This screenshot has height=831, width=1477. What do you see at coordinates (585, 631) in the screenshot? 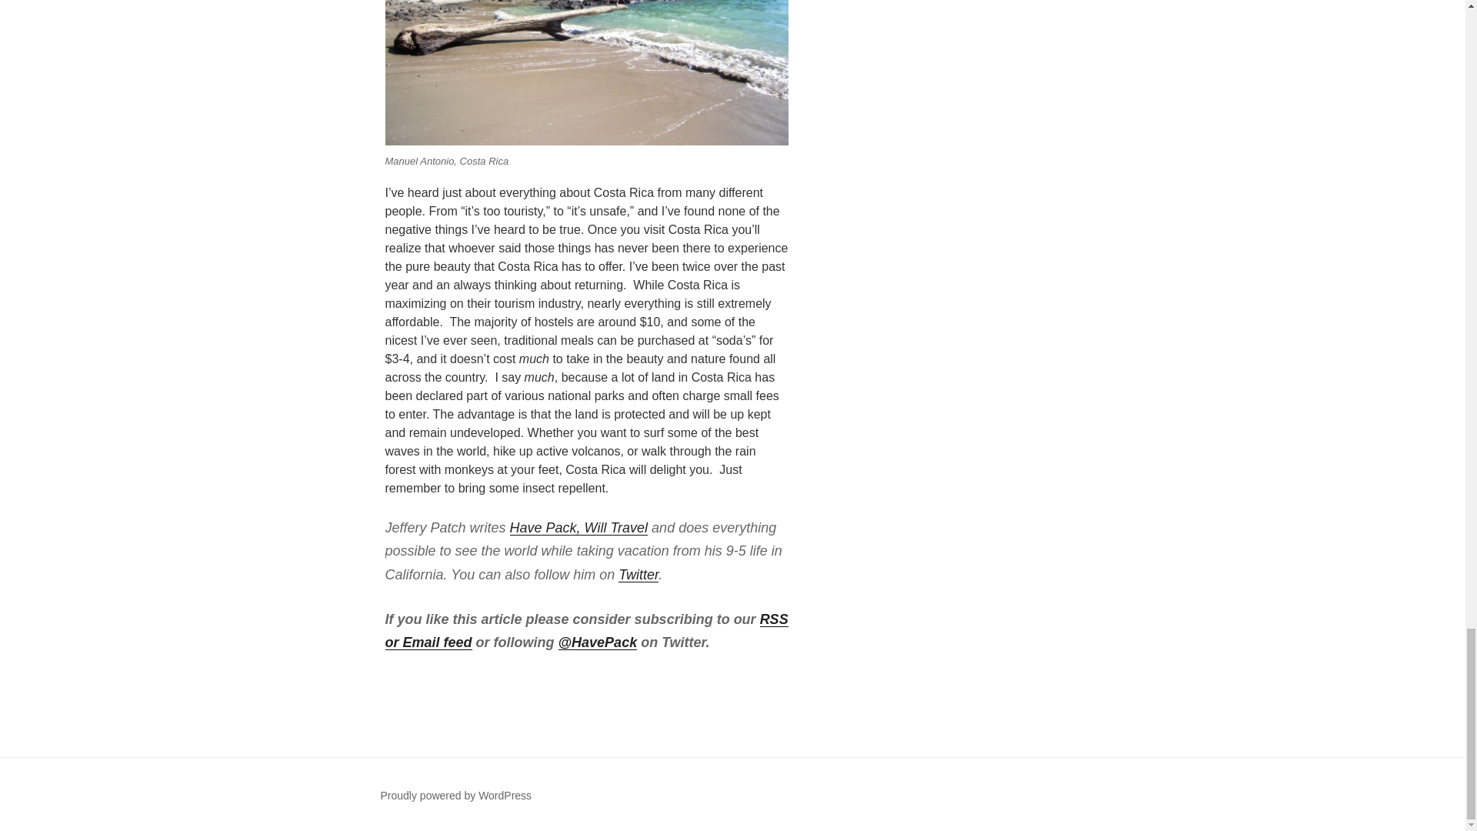
I see `HavePack FeedBurner Feed` at bounding box center [585, 631].